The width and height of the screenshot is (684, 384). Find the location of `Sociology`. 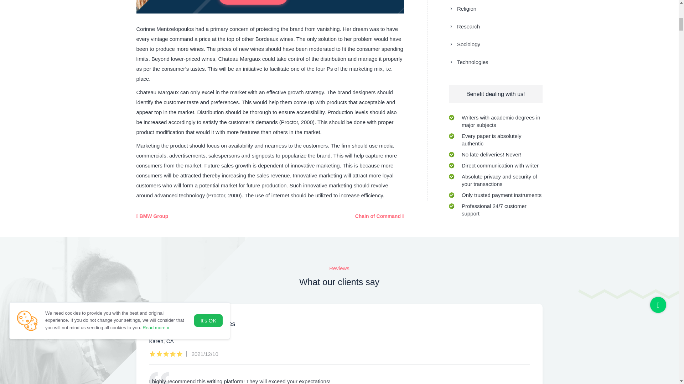

Sociology is located at coordinates (464, 44).